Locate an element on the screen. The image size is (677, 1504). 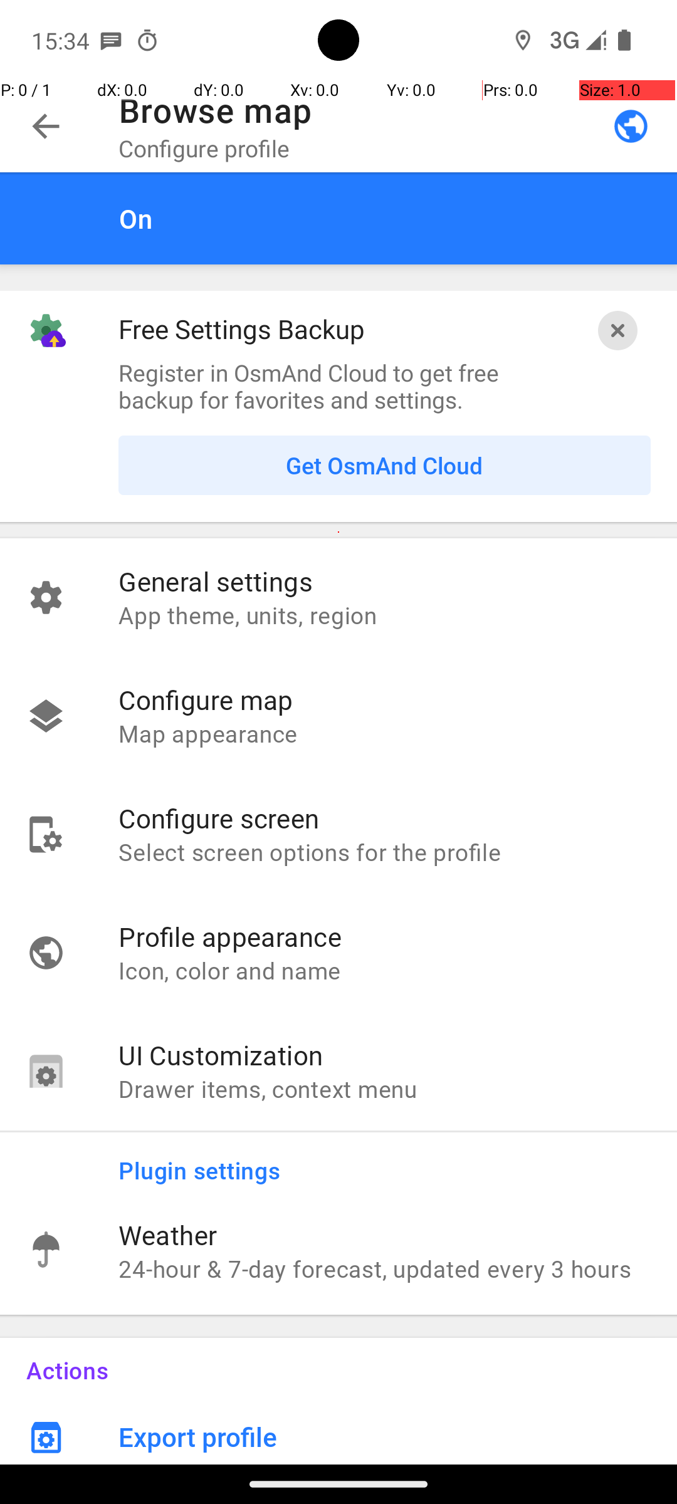
Free Settings Backup is located at coordinates (242, 328).